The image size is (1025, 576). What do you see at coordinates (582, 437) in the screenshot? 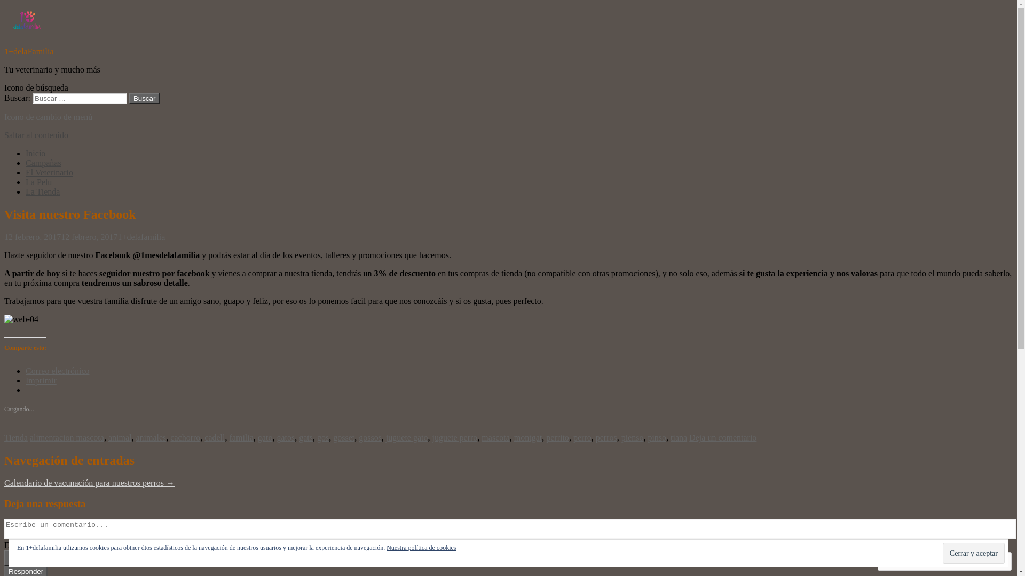
I see `perro` at bounding box center [582, 437].